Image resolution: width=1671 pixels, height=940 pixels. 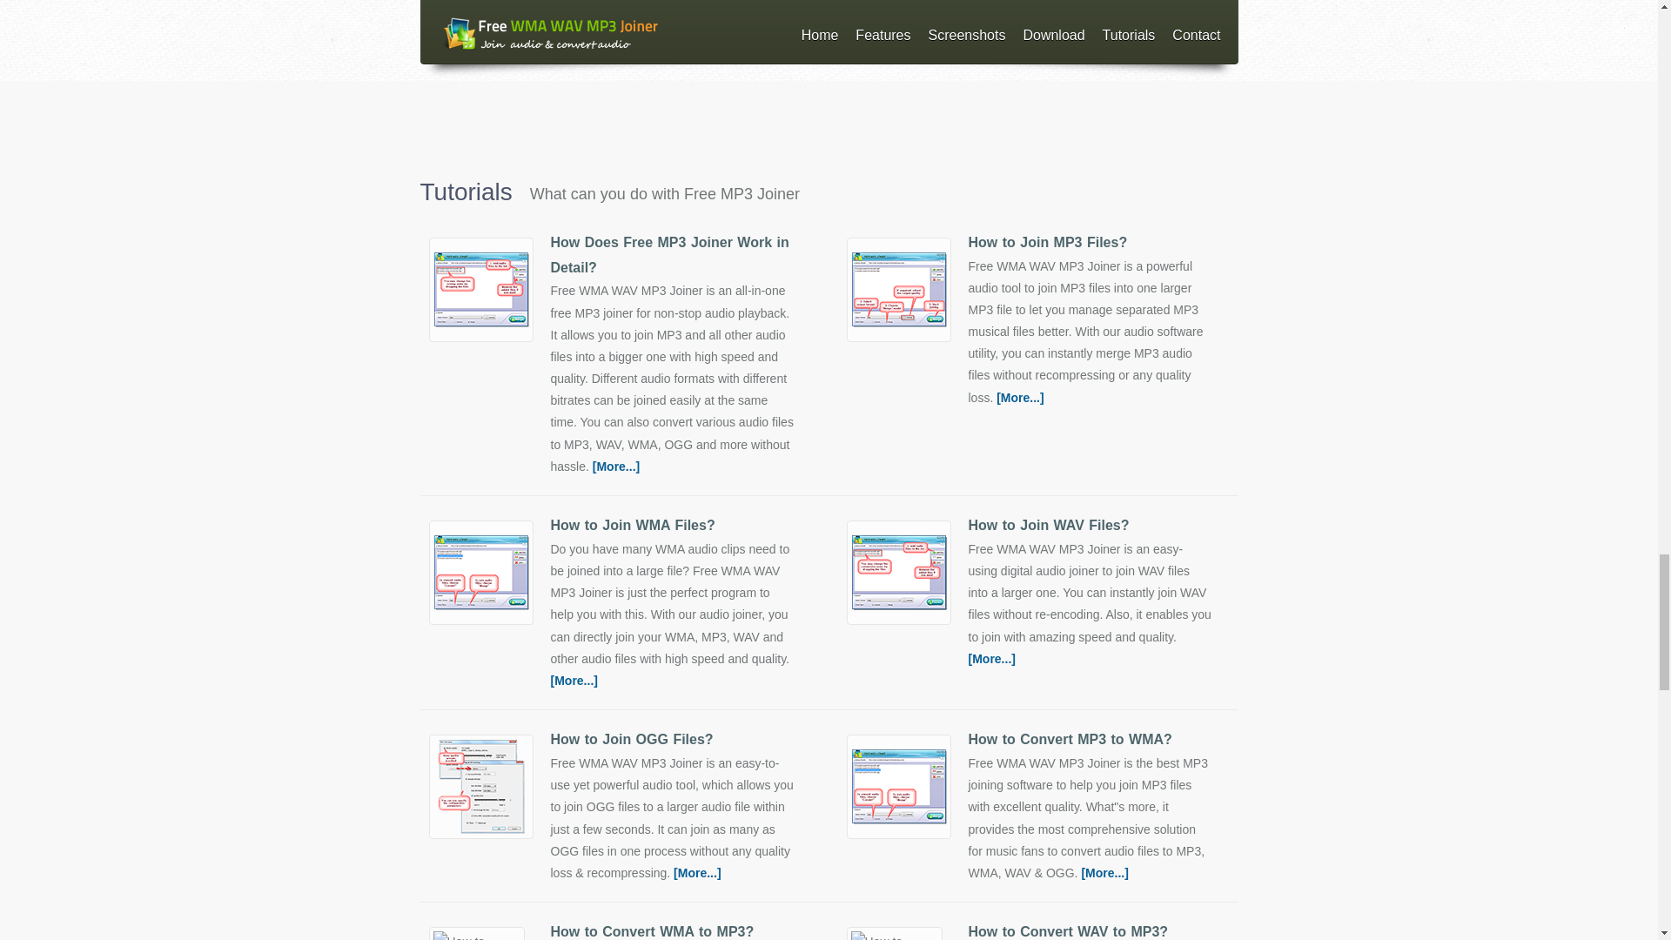 What do you see at coordinates (1048, 526) in the screenshot?
I see `How to Join WAV Files?` at bounding box center [1048, 526].